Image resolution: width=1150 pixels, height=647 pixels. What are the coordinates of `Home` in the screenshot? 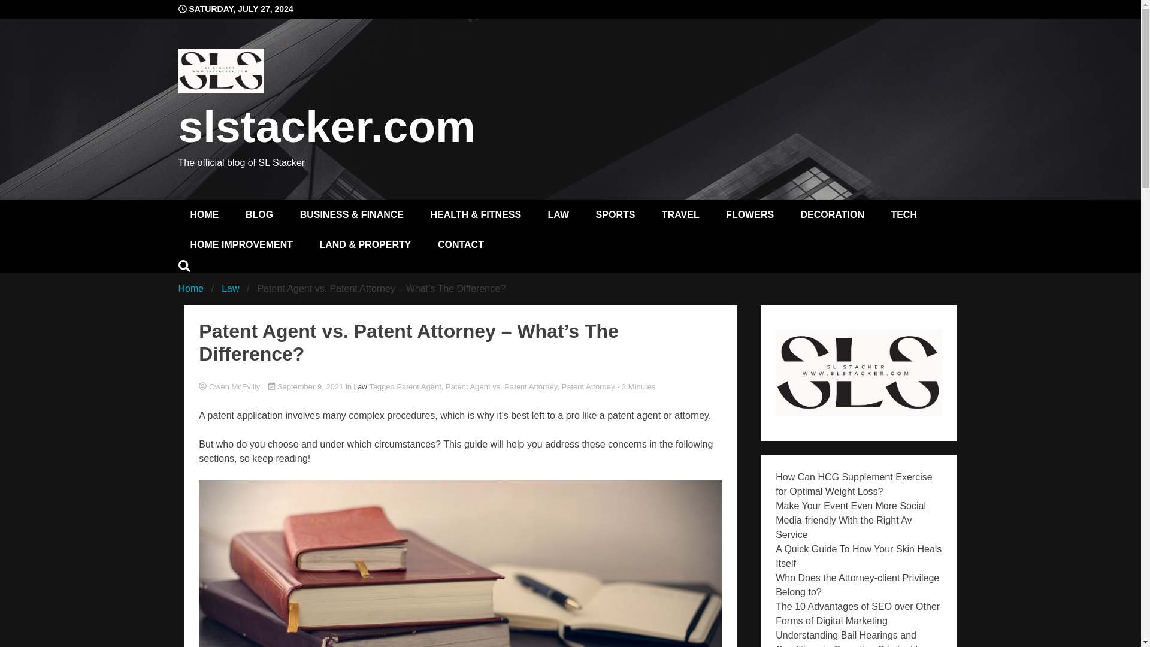 It's located at (191, 289).